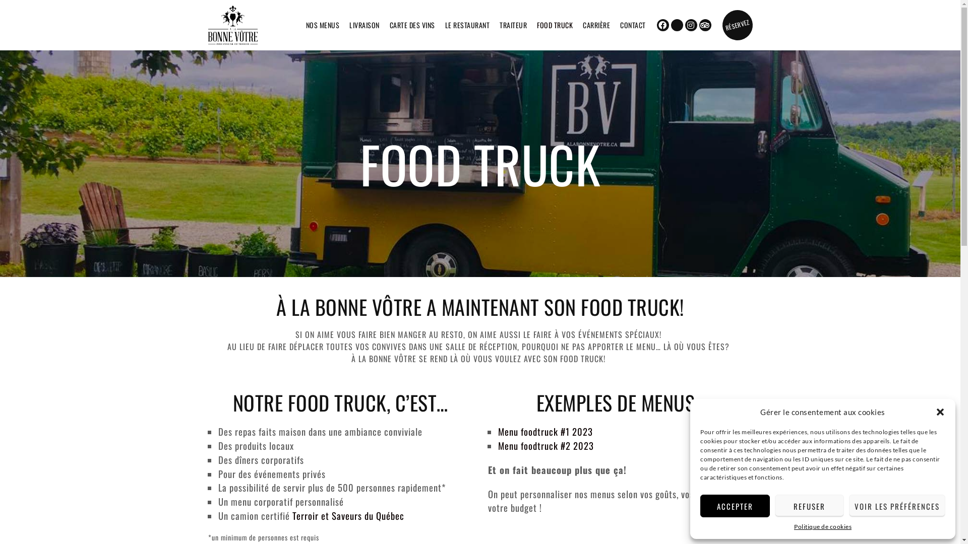 This screenshot has height=544, width=968. Describe the element at coordinates (546, 445) in the screenshot. I see `Menu foodtruck #2 2023` at that location.